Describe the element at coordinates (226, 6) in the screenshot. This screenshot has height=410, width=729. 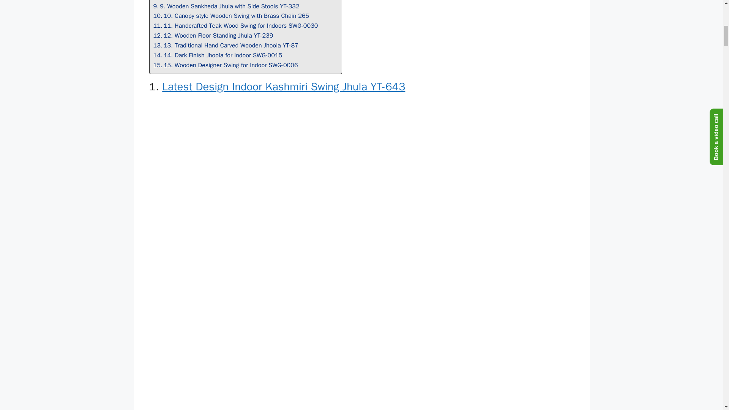
I see `9. Wooden Sankheda Jhula with Side Stools YT-332` at that location.